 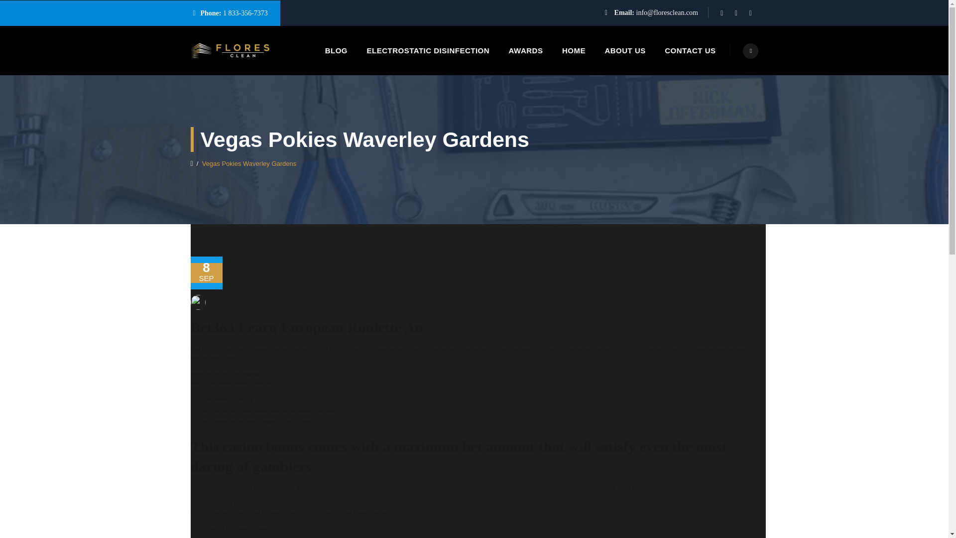 I want to click on Flores Cleaning Services, so click(x=231, y=50).